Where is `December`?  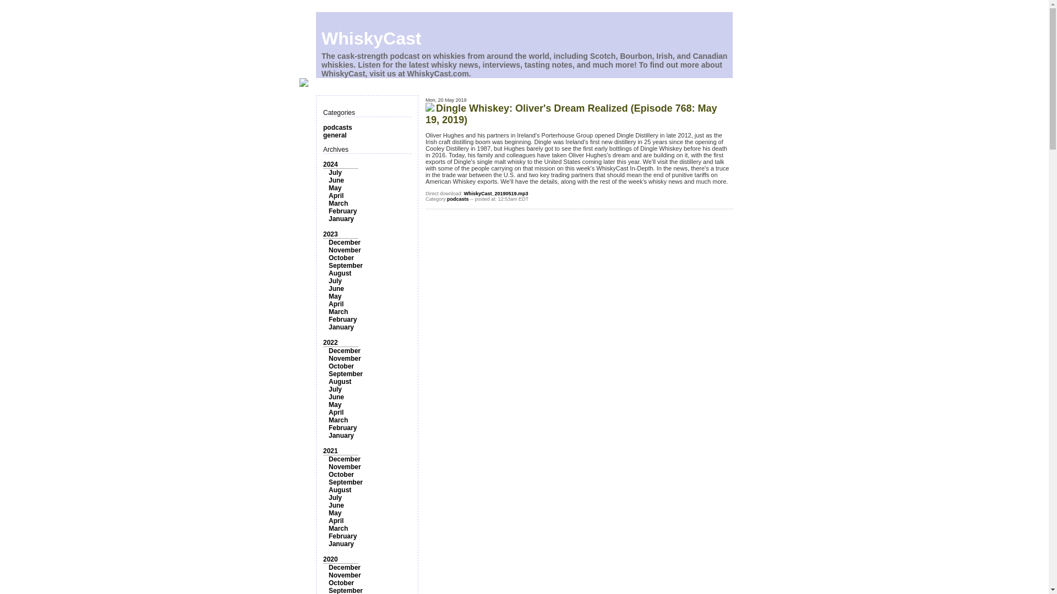
December is located at coordinates (345, 243).